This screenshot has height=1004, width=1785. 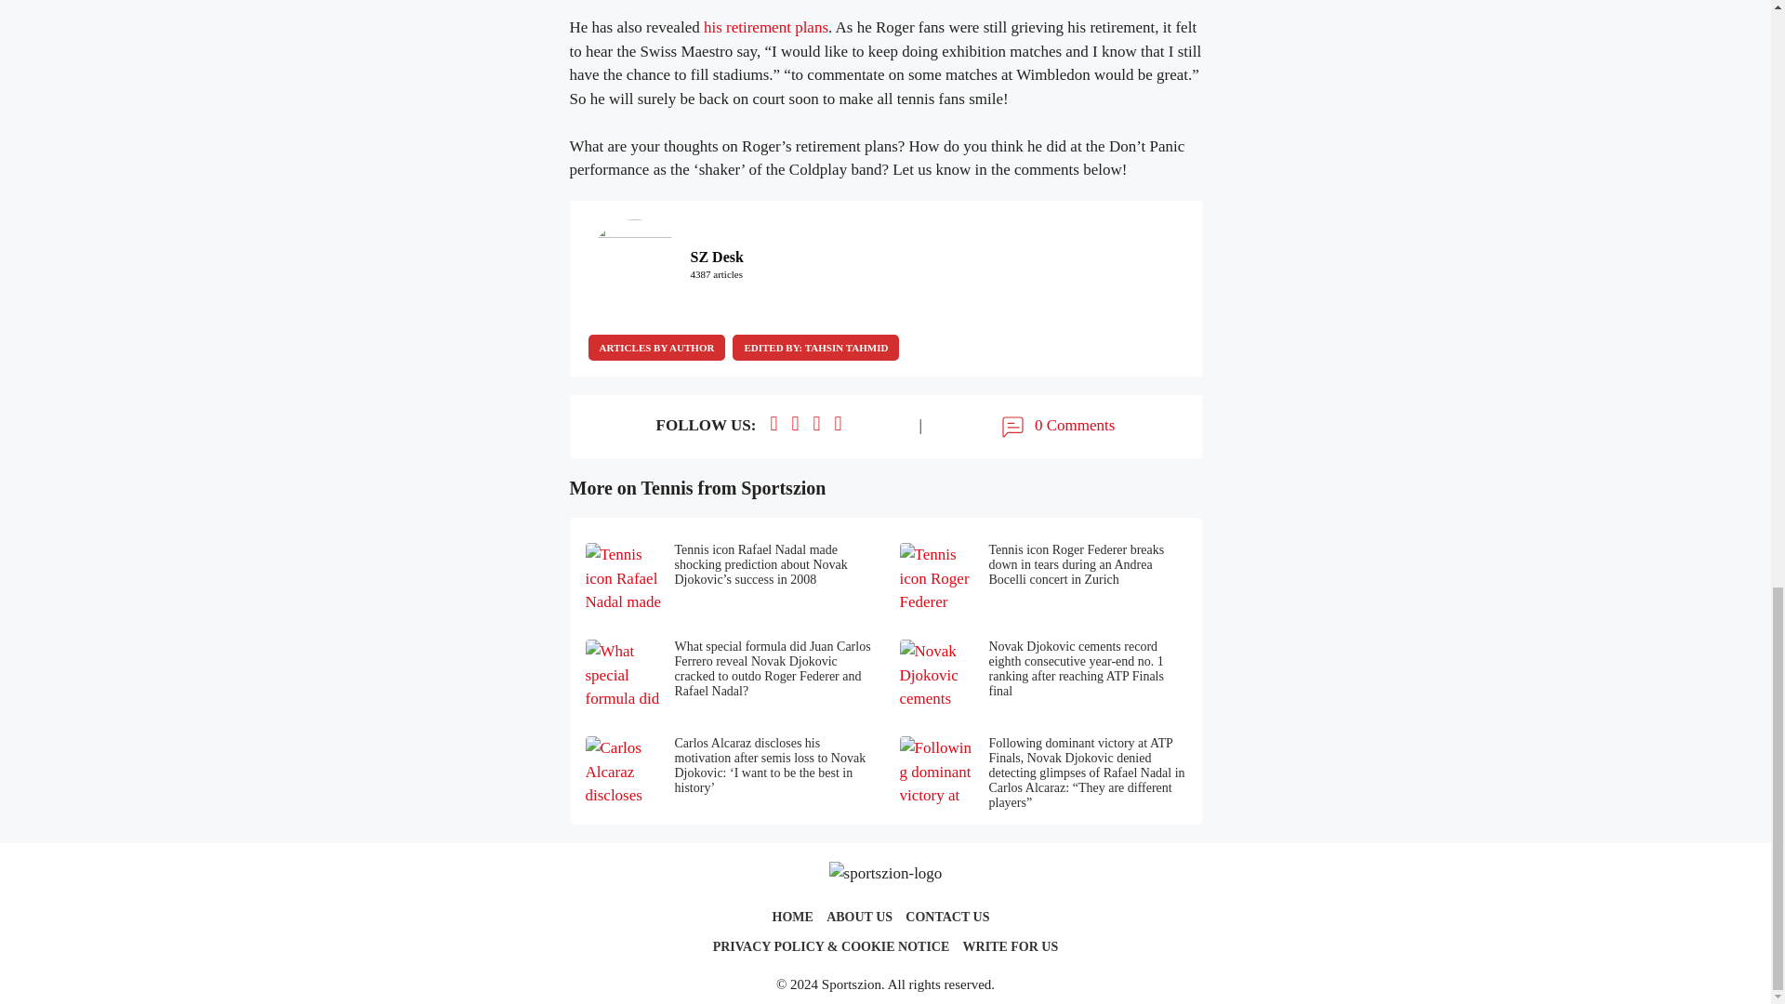 I want to click on ARTICLES BY AUTHOR, so click(x=655, y=347).